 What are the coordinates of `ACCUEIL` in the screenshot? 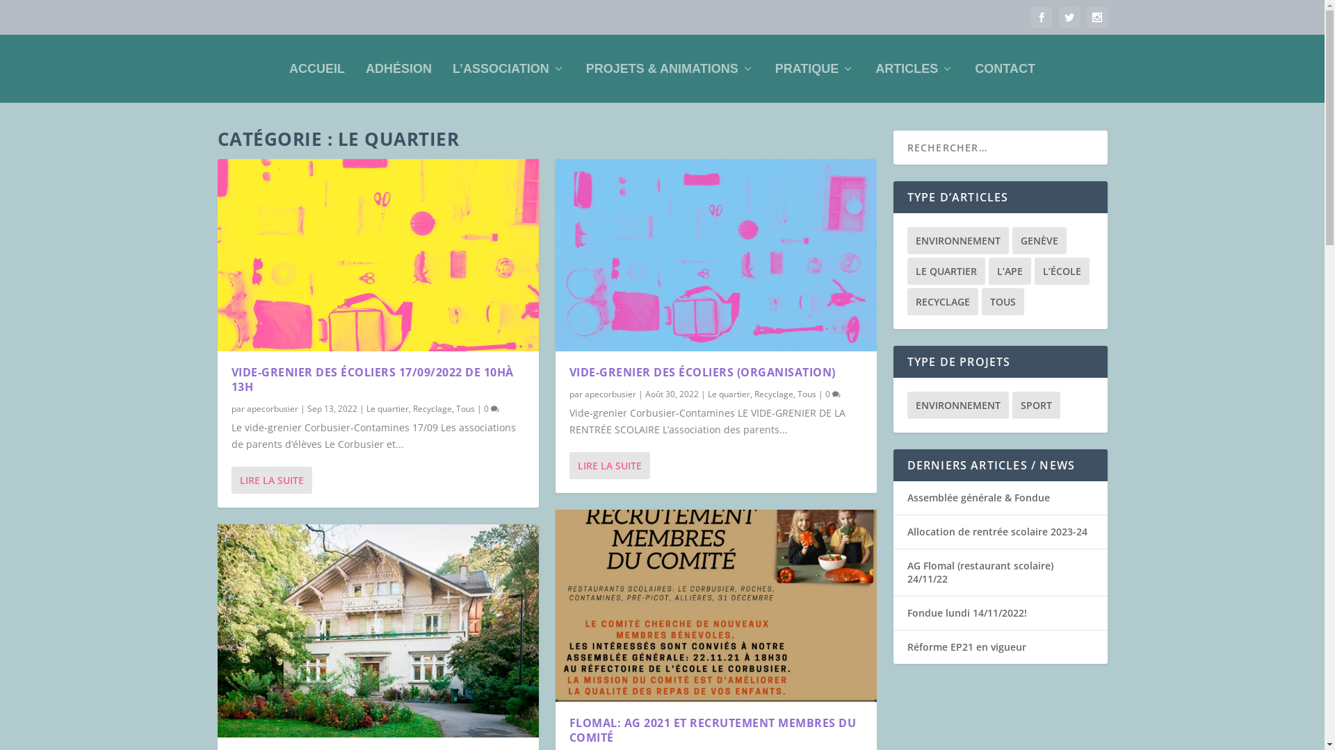 It's located at (317, 69).